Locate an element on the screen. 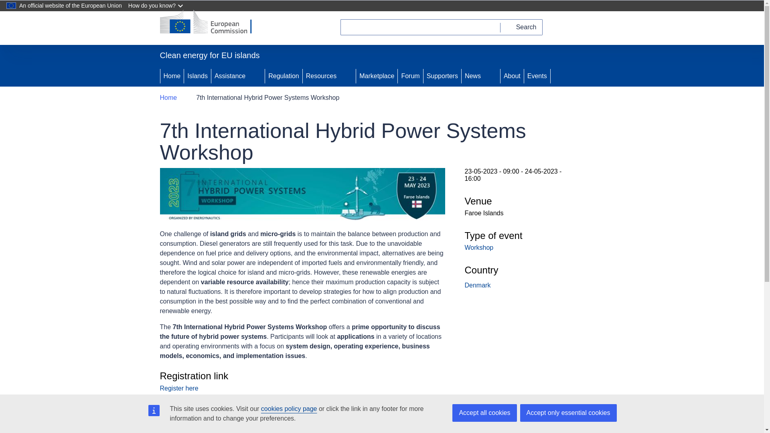 The image size is (770, 433). cookies policy page is located at coordinates (289, 409).